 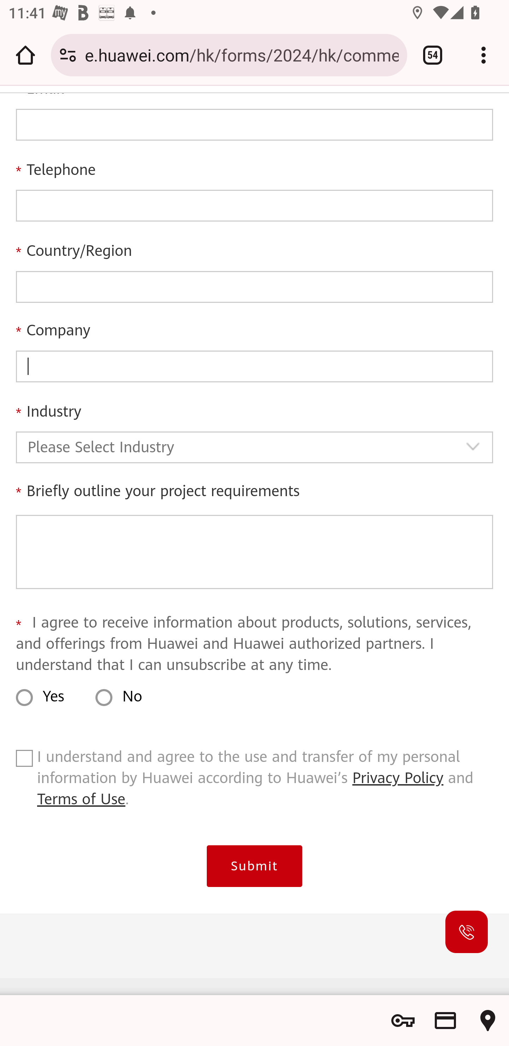 What do you see at coordinates (24, 762) in the screenshot?
I see `✓` at bounding box center [24, 762].